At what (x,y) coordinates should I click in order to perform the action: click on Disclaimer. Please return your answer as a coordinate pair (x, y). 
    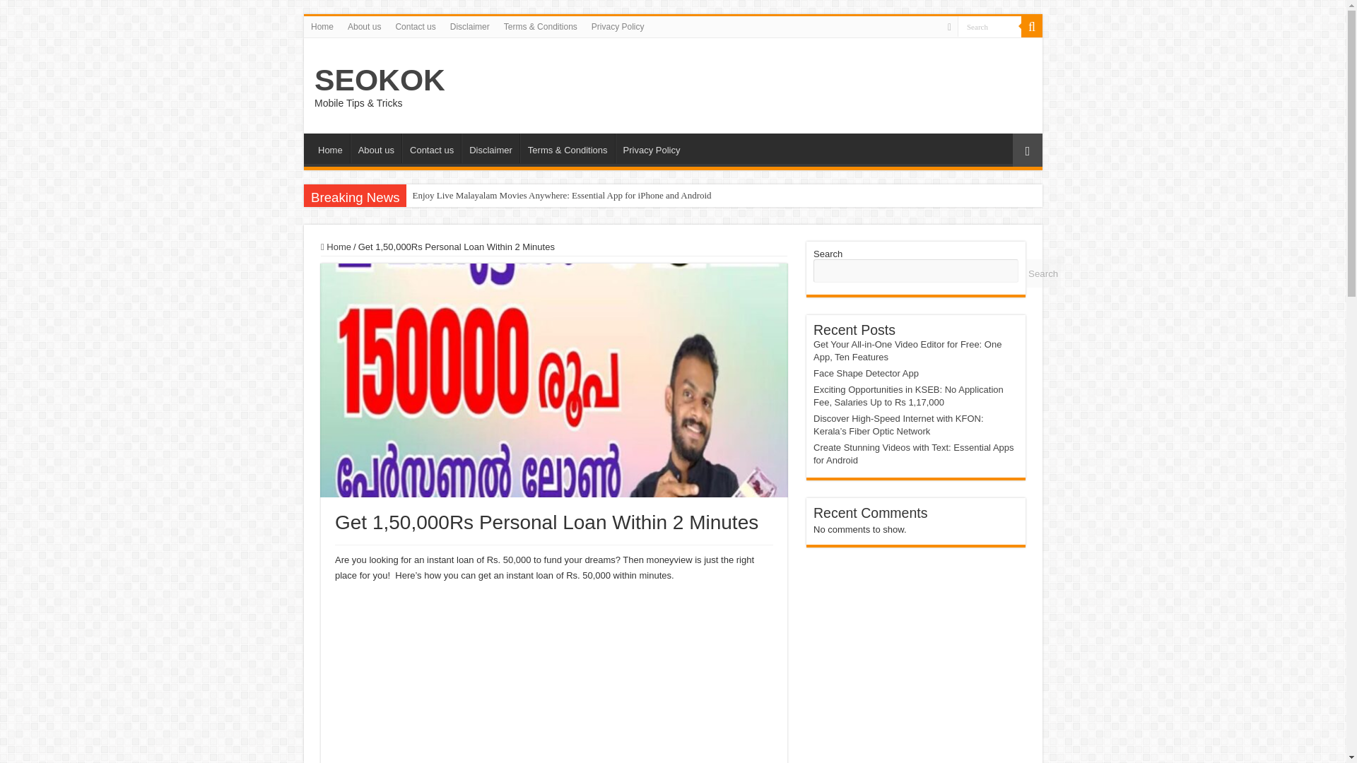
    Looking at the image, I should click on (490, 148).